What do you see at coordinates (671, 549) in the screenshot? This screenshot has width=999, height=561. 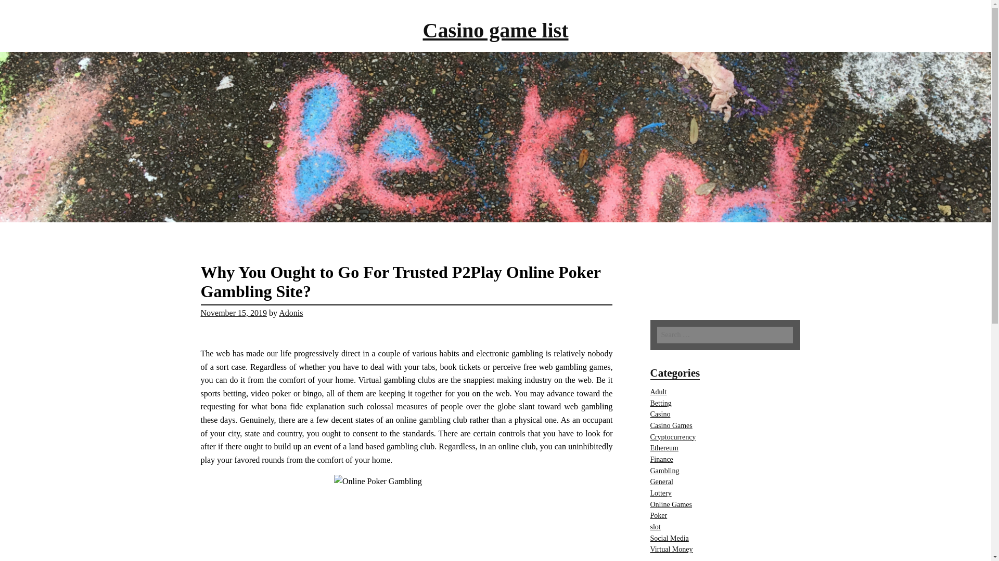 I see `Virtual Money` at bounding box center [671, 549].